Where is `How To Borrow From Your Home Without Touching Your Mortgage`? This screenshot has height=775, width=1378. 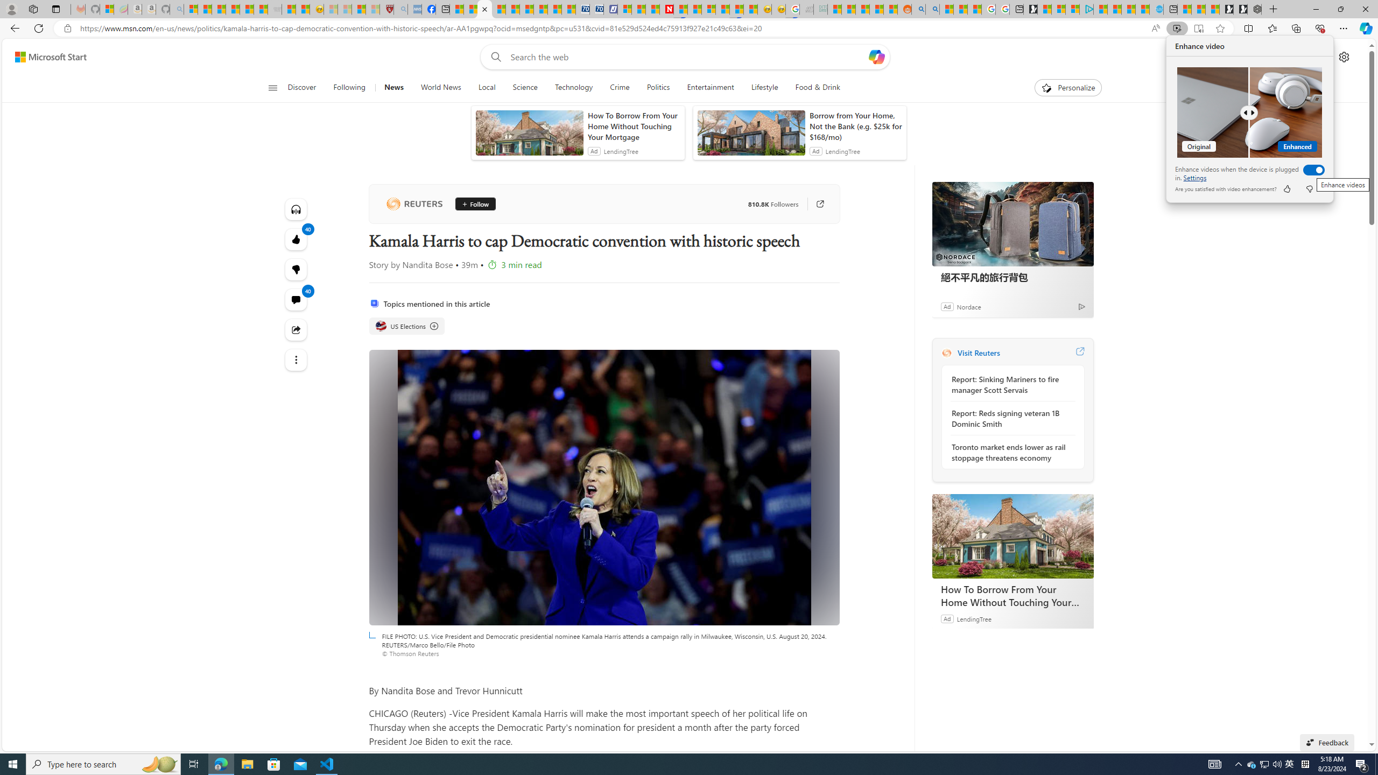 How To Borrow From Your Home Without Touching Your Mortgage is located at coordinates (1013, 536).